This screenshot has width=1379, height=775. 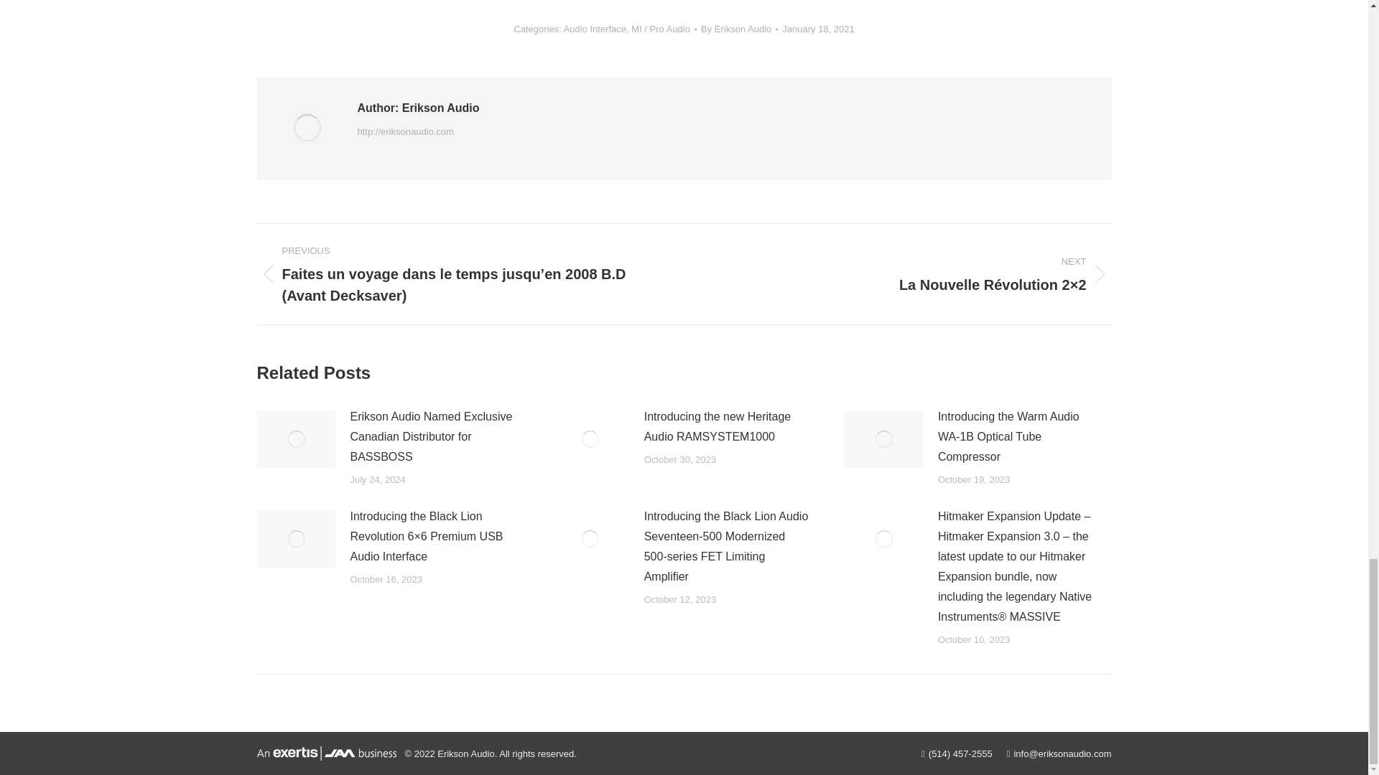 What do you see at coordinates (595, 29) in the screenshot?
I see `Audio Interface` at bounding box center [595, 29].